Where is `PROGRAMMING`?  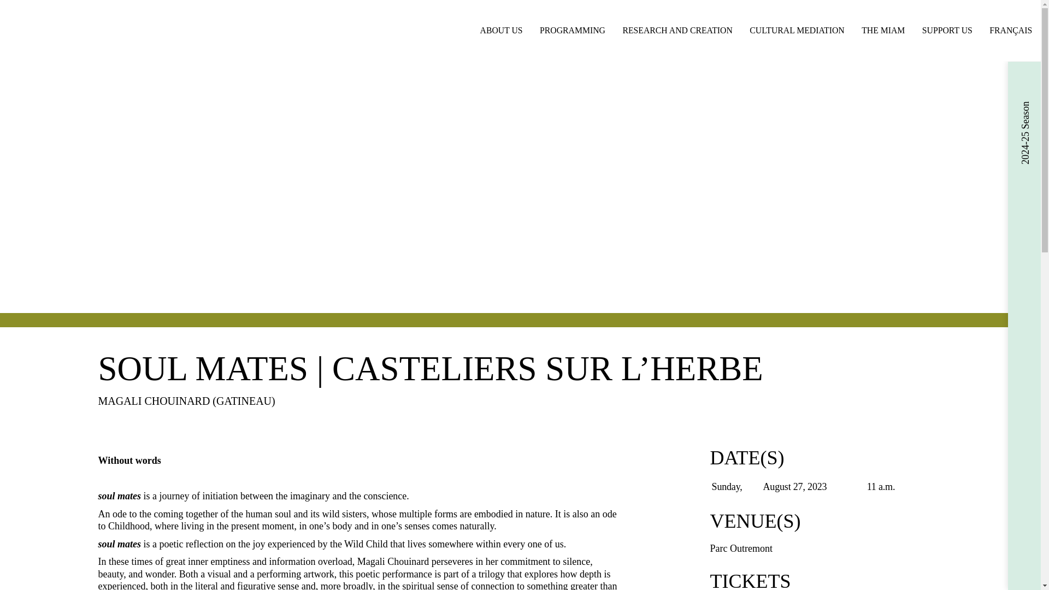
PROGRAMMING is located at coordinates (572, 31).